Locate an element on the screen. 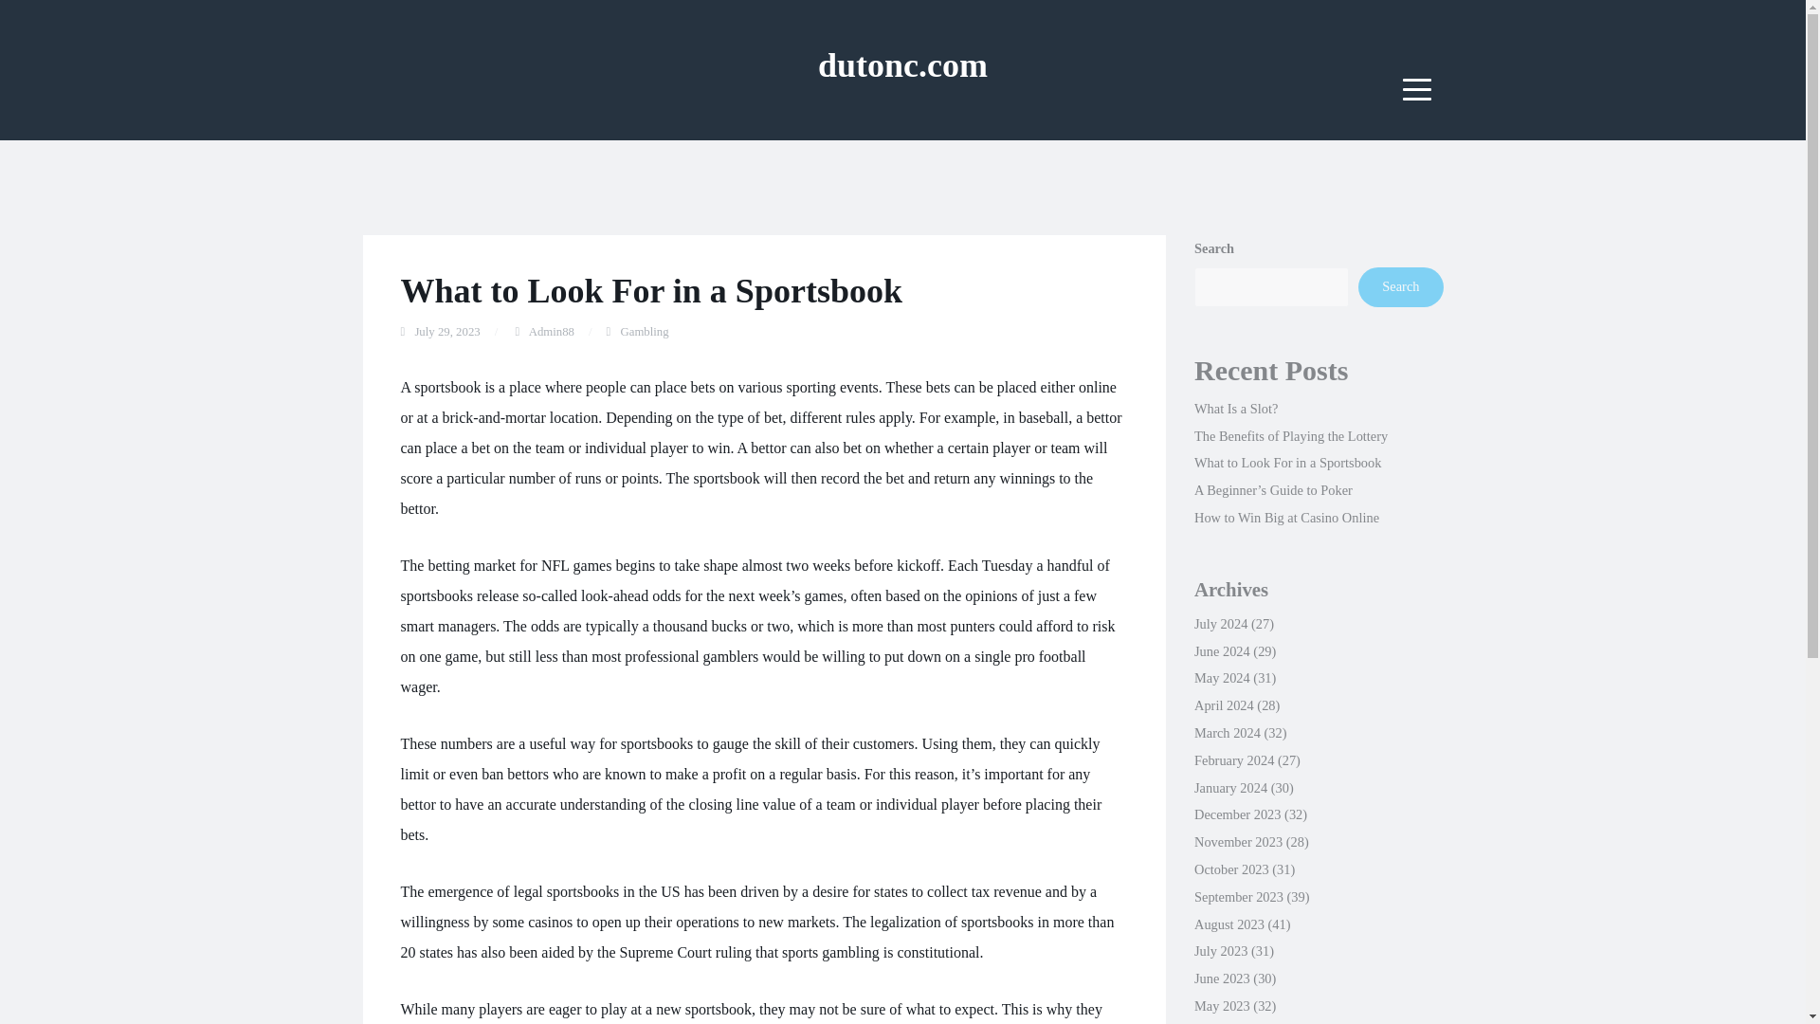 This screenshot has width=1820, height=1024. How to Win Big at Casino Online is located at coordinates (1286, 518).